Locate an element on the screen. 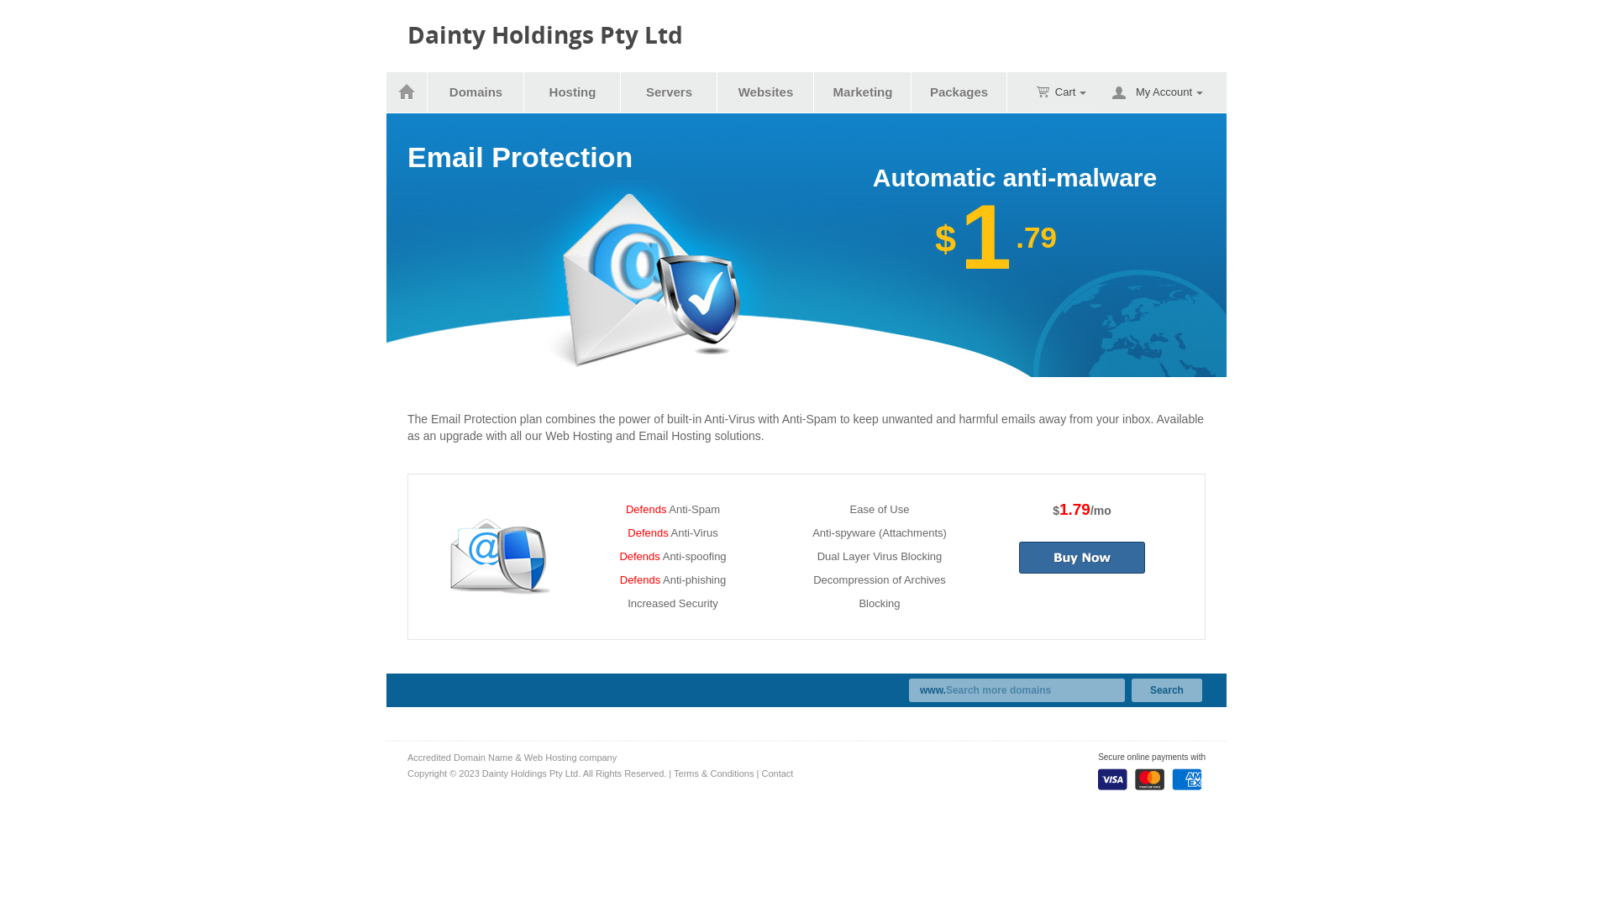 Image resolution: width=1613 pixels, height=907 pixels. Servers is located at coordinates (670, 92).